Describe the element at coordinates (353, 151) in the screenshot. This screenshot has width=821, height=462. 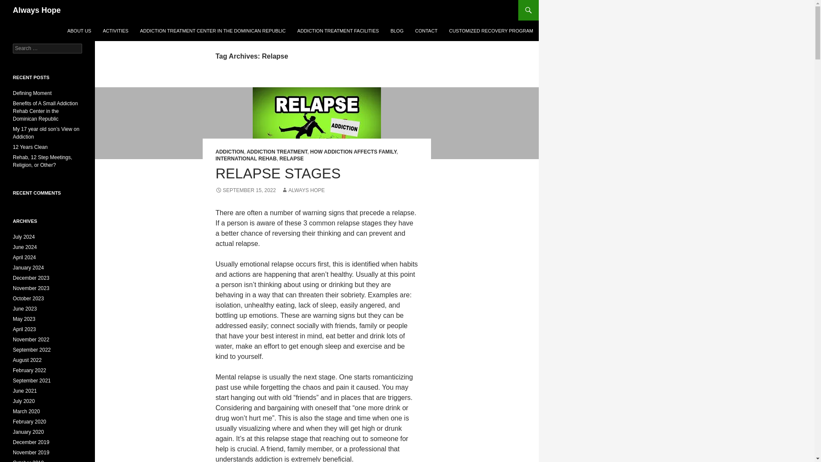
I see `HOW ADDICTION AFFECTS FAMILY` at that location.